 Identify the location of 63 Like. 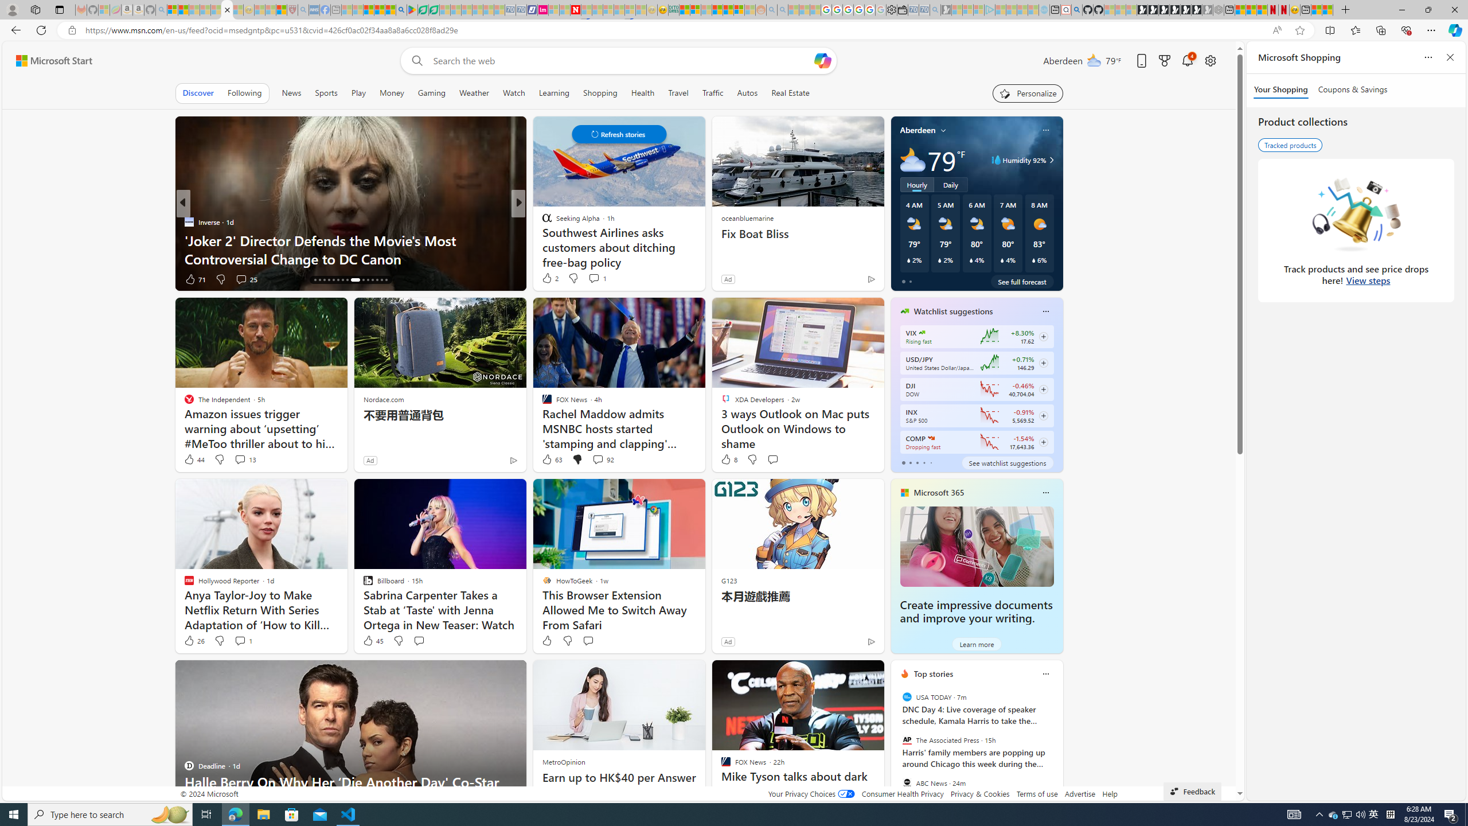
(551, 459).